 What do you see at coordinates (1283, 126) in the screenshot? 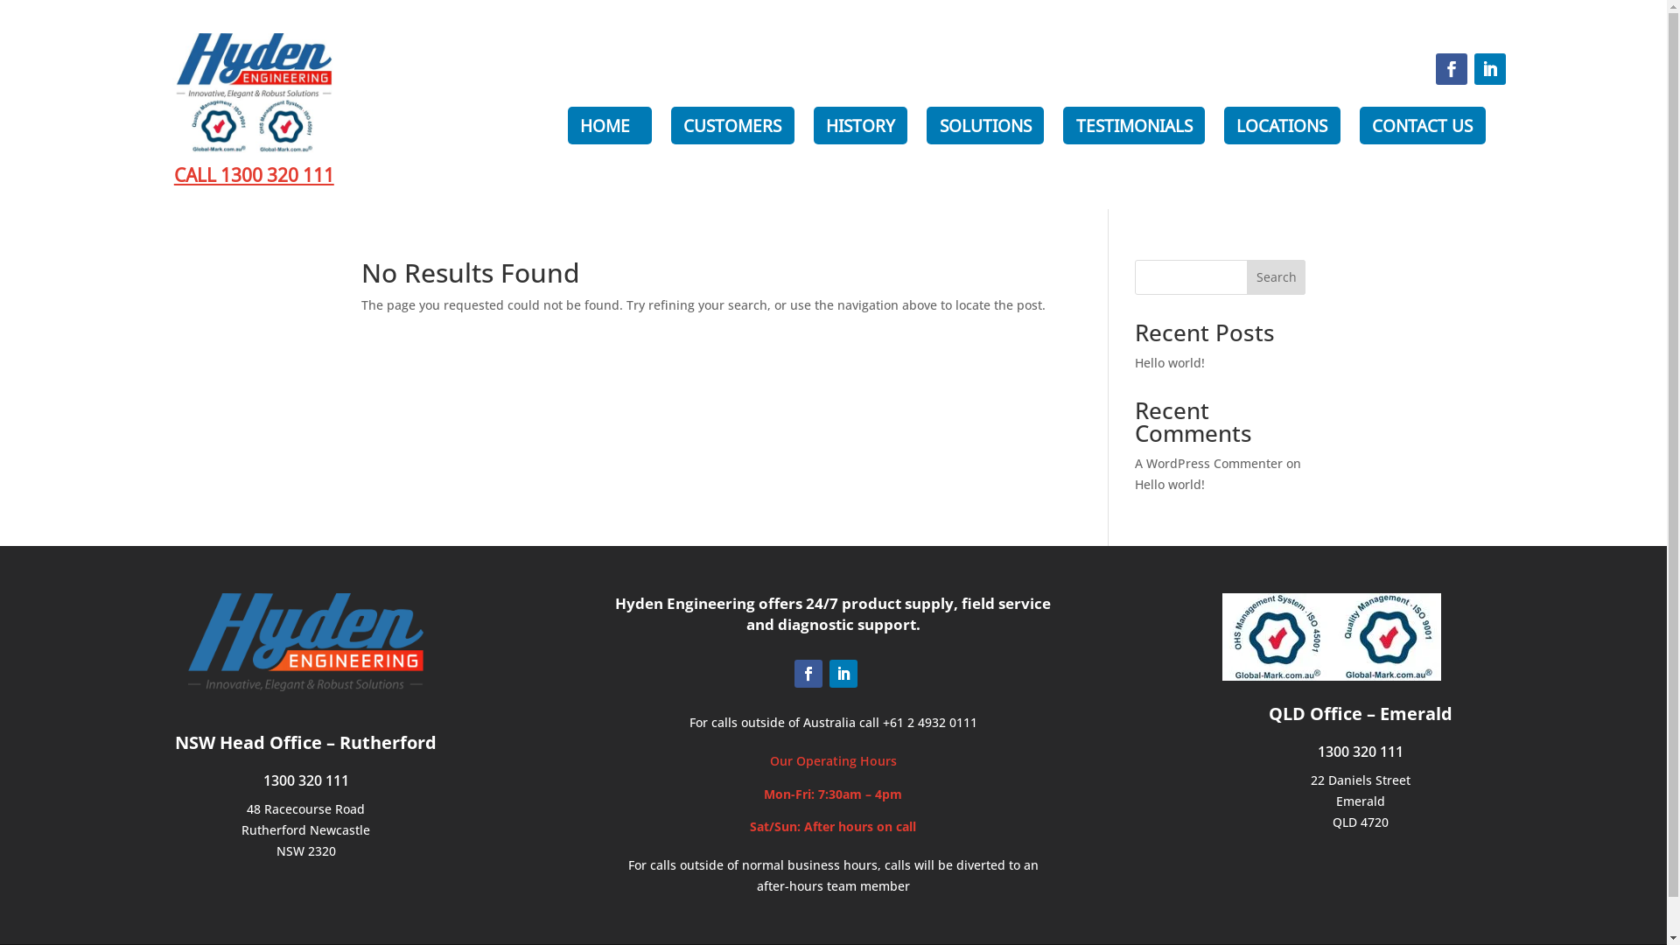
I see `LOCATIONS` at bounding box center [1283, 126].